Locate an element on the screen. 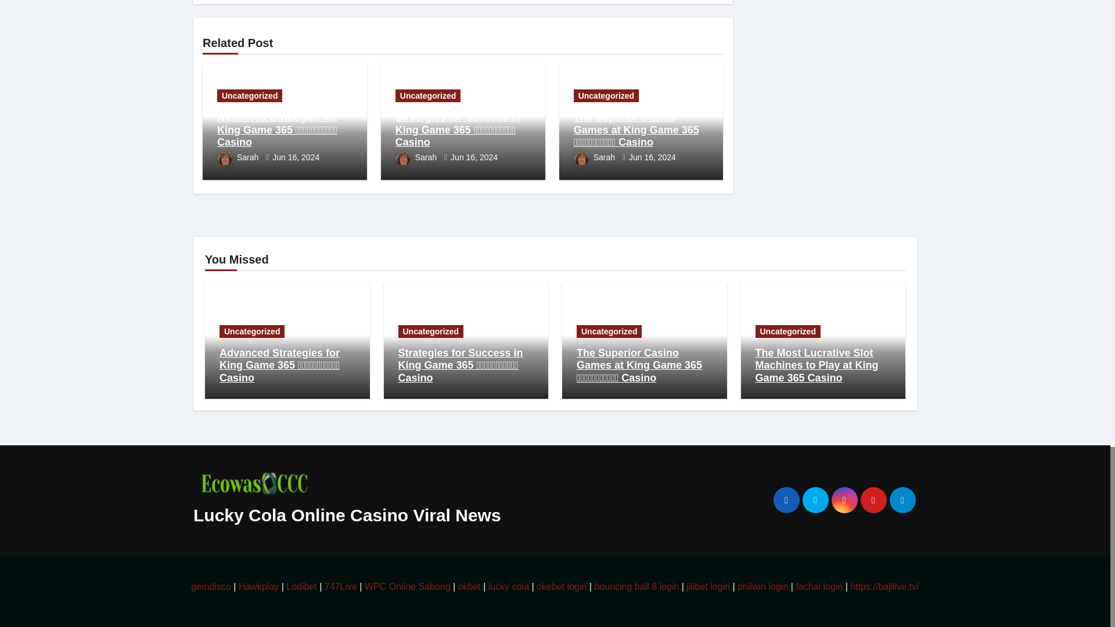 This screenshot has width=1115, height=627. Uncategorized is located at coordinates (250, 96).